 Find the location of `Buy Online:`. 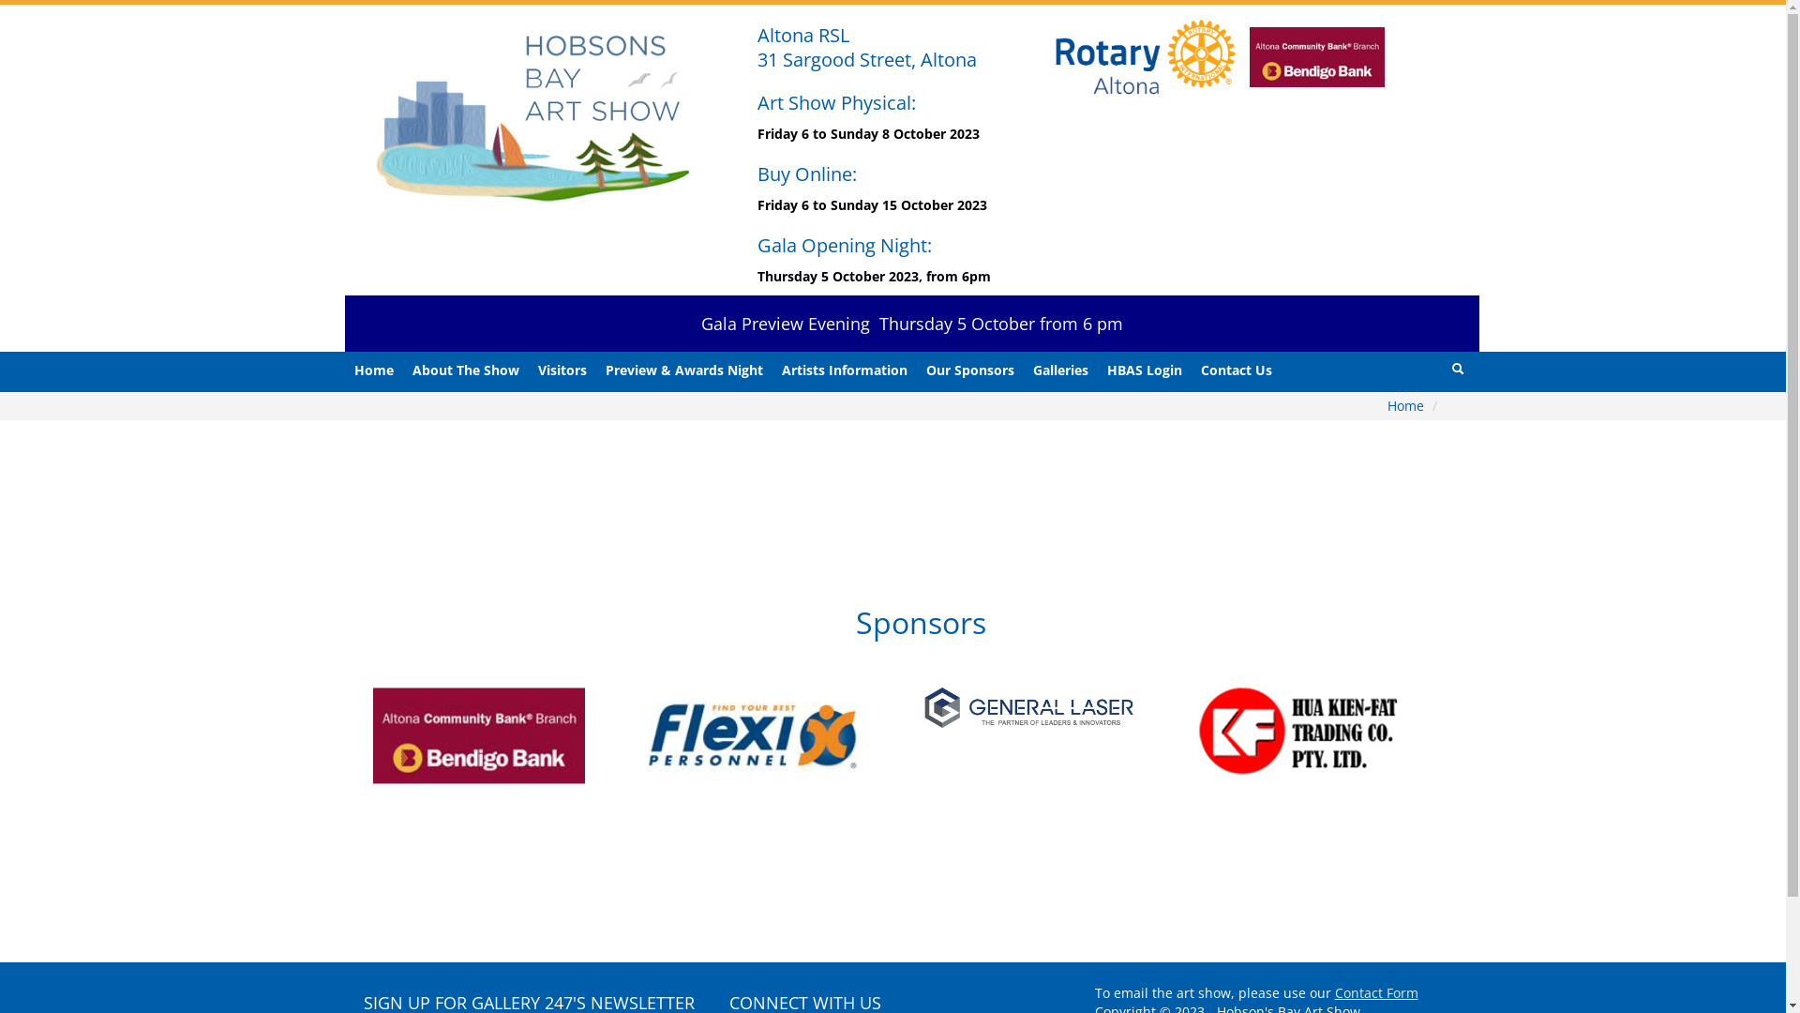

Buy Online: is located at coordinates (807, 174).